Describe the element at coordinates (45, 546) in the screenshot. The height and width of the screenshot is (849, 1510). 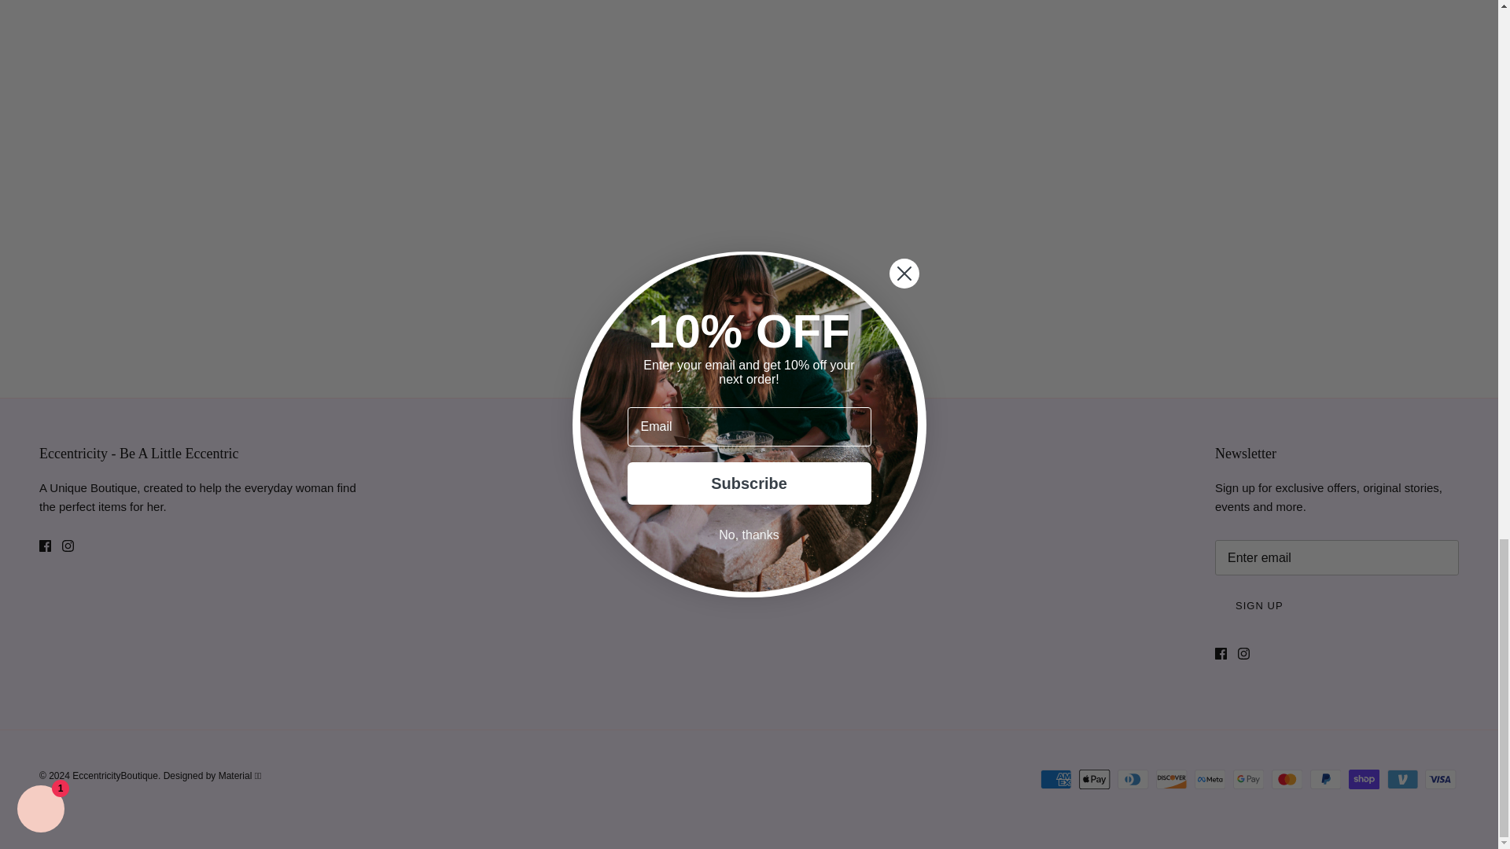
I see `Facebook` at that location.